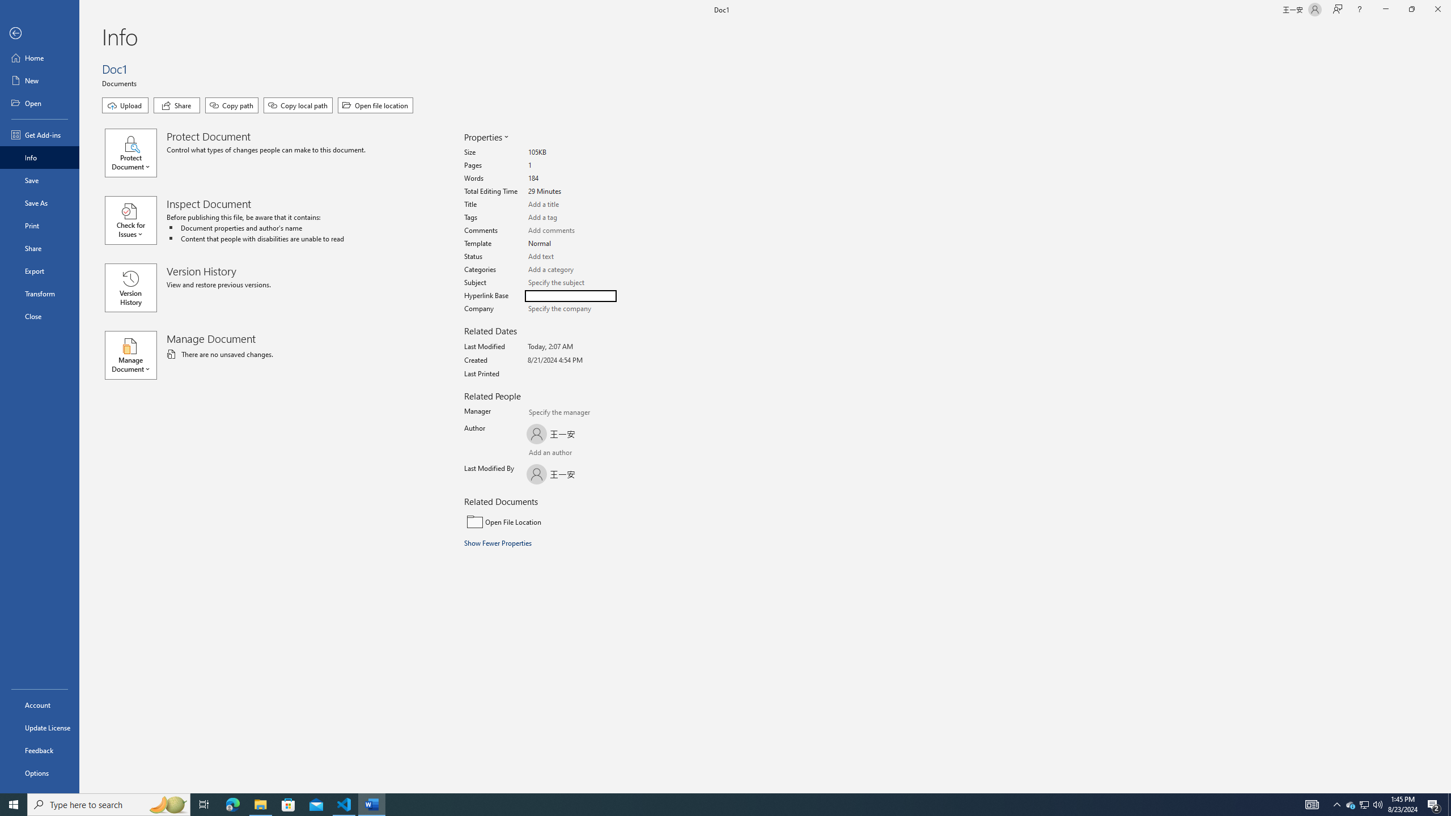 This screenshot has width=1451, height=816. Describe the element at coordinates (40, 248) in the screenshot. I see `Share` at that location.